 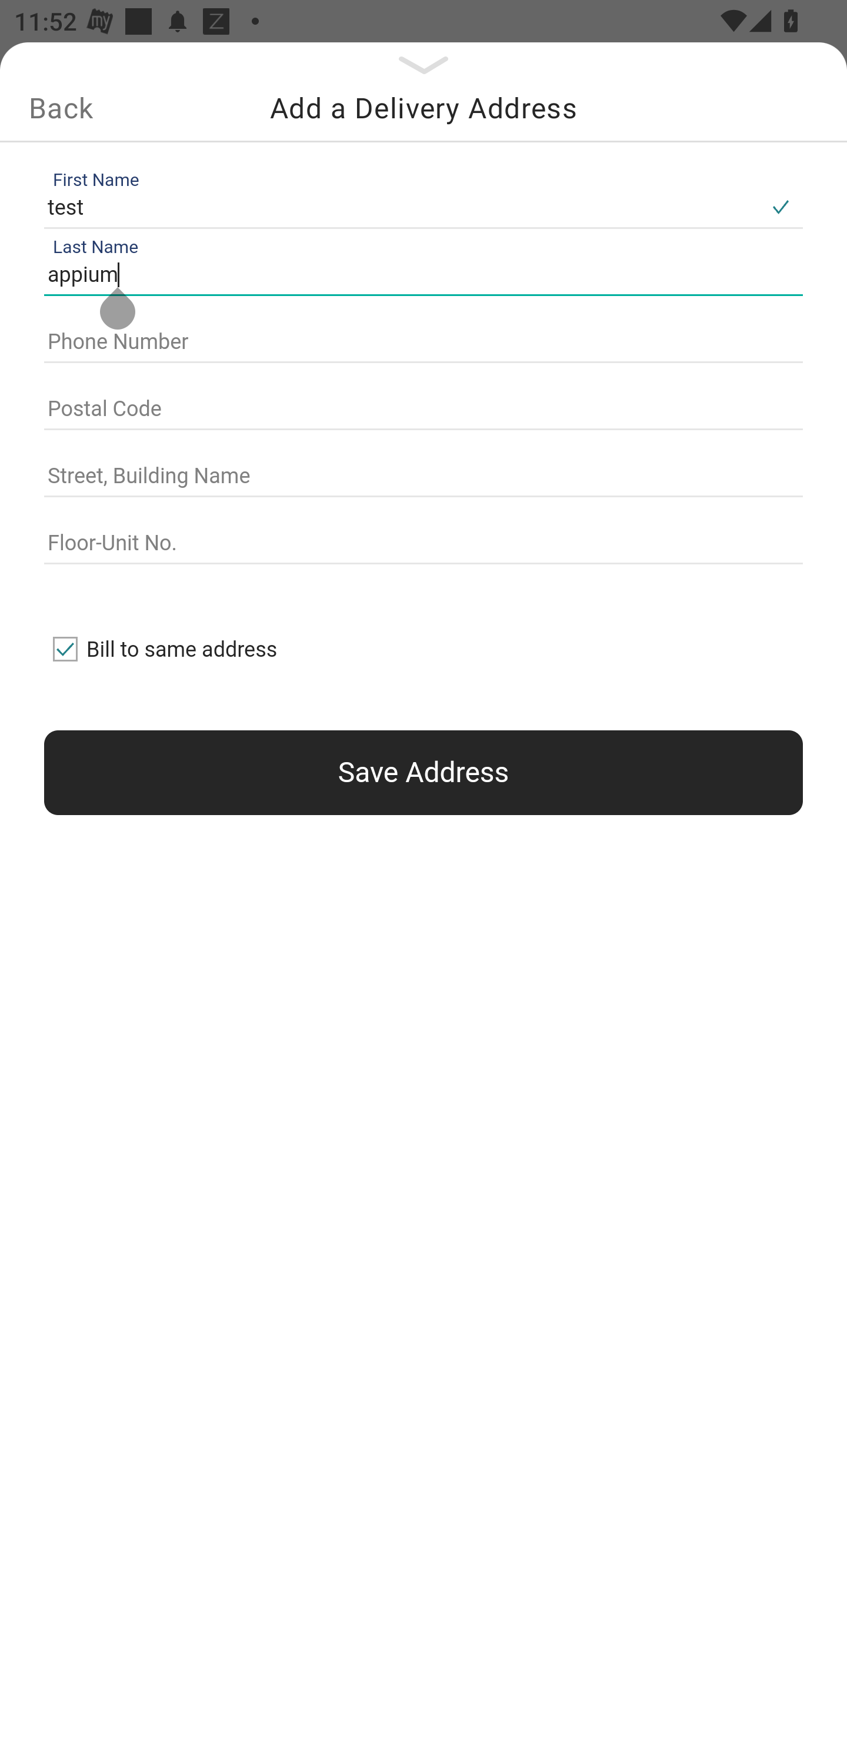 I want to click on Back, so click(x=61, y=108).